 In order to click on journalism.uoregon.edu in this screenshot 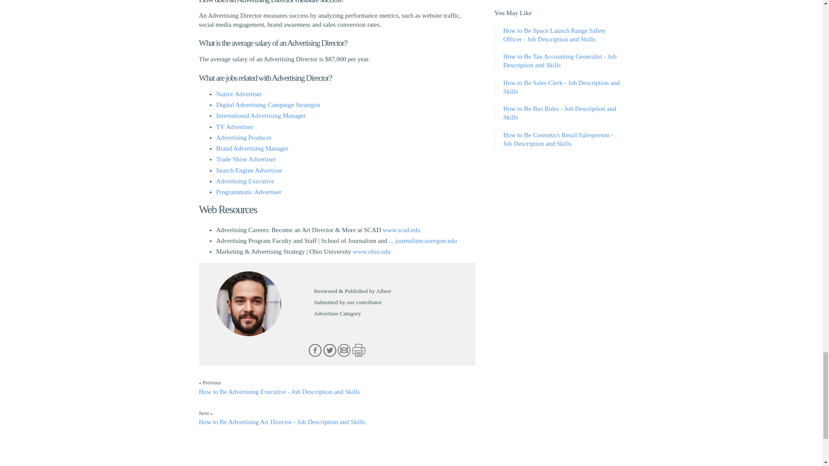, I will do `click(426, 240)`.